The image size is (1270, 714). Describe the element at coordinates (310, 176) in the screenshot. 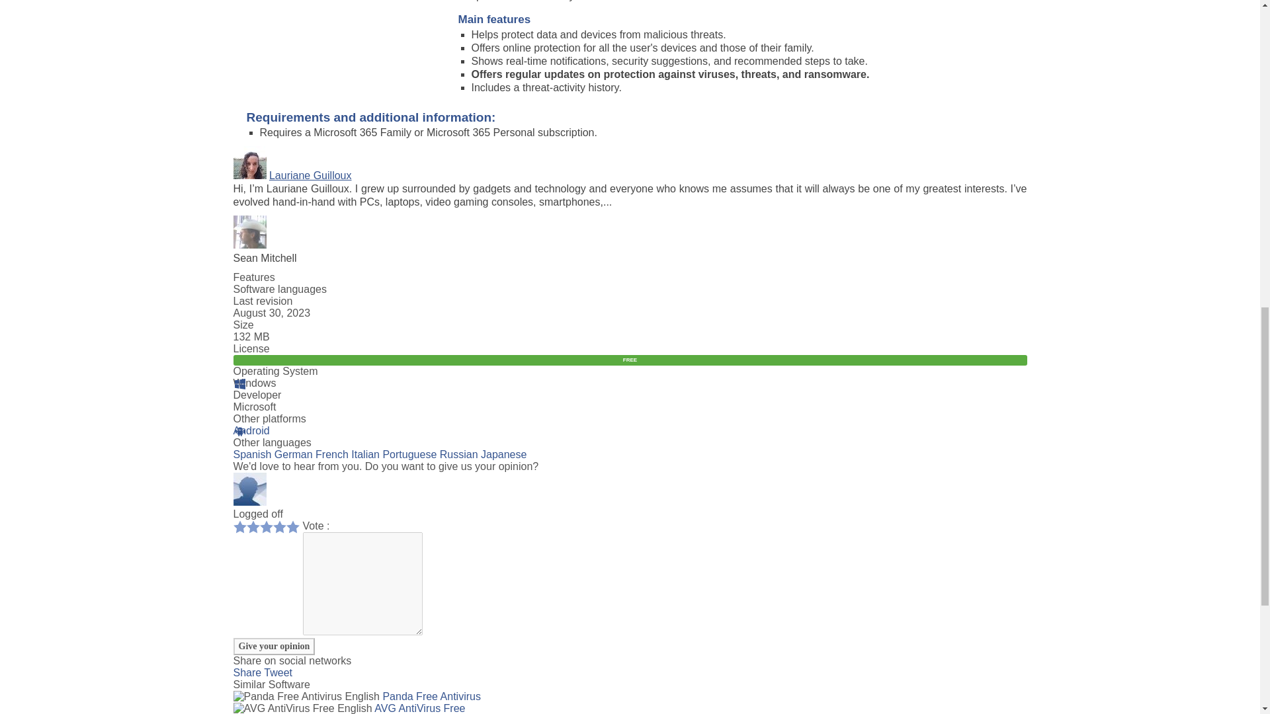

I see `Lauriane Guilloux` at that location.